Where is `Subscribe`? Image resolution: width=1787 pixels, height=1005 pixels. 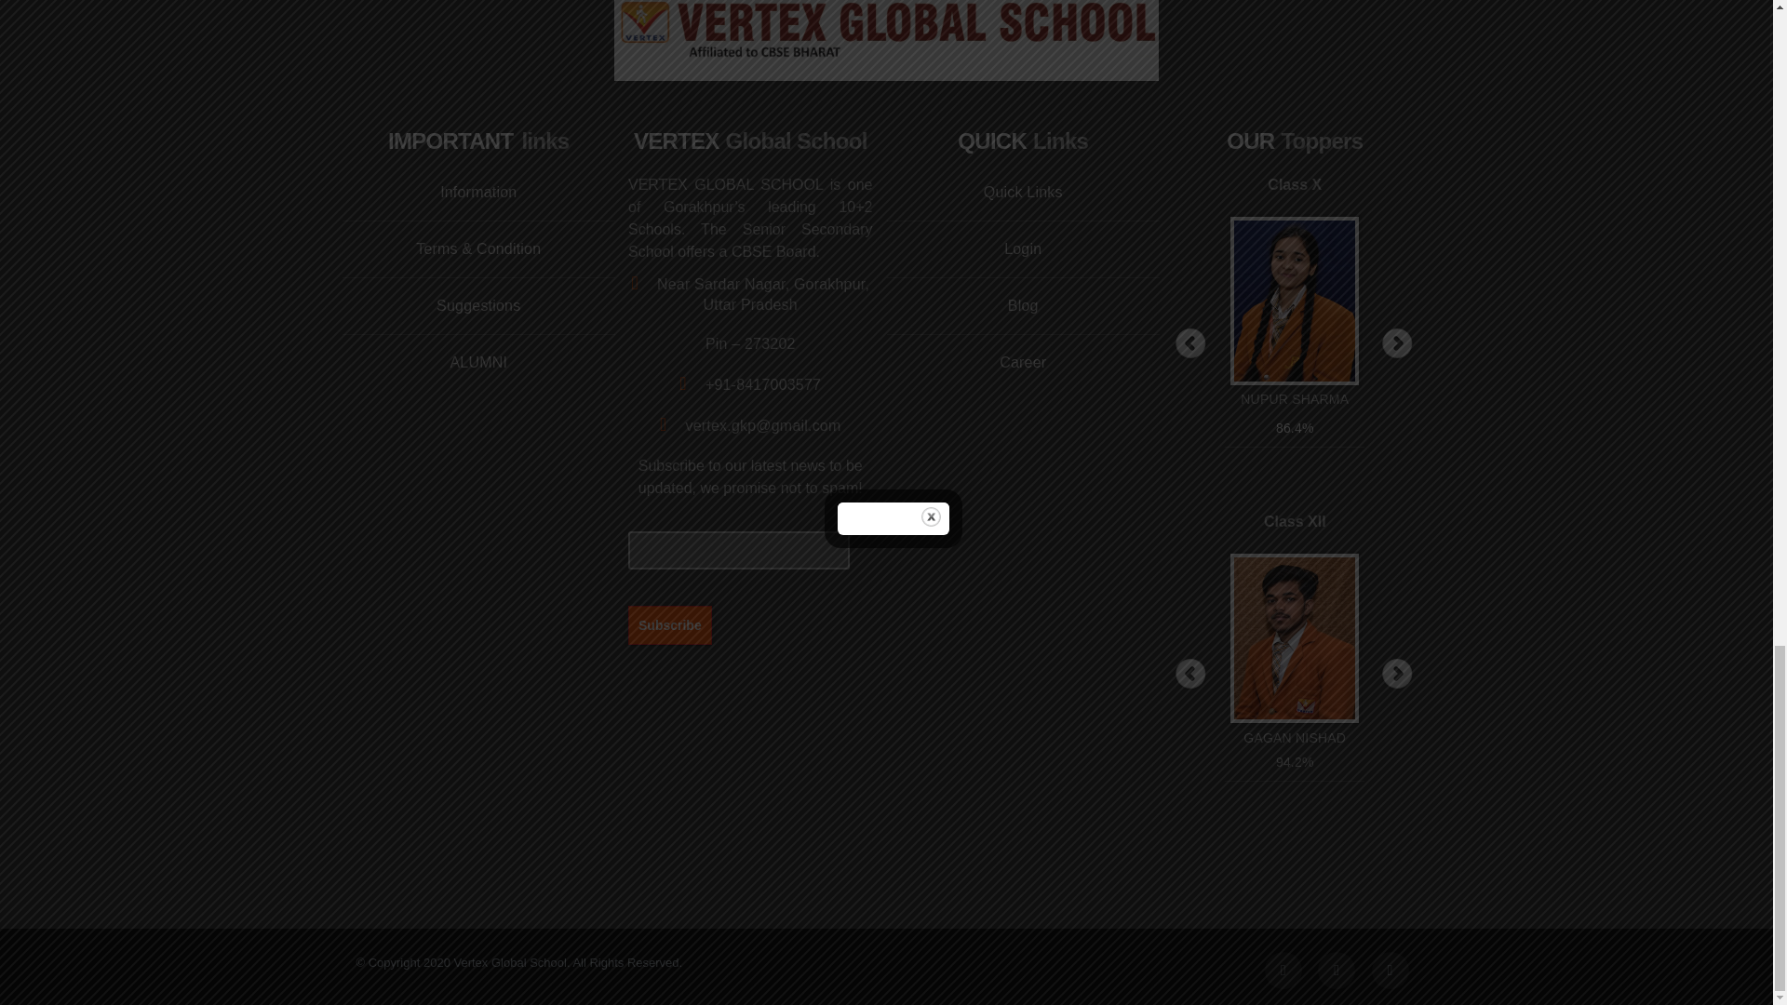
Subscribe is located at coordinates (670, 624).